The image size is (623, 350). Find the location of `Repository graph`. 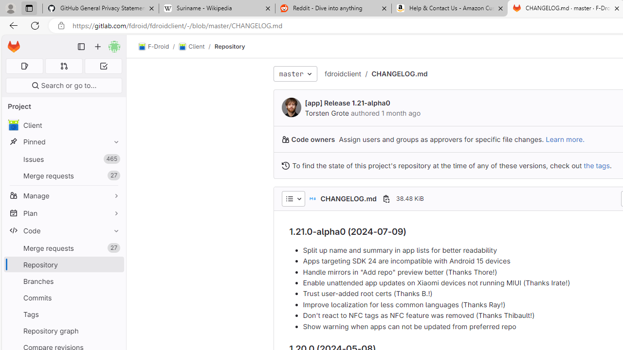

Repository graph is located at coordinates (63, 331).